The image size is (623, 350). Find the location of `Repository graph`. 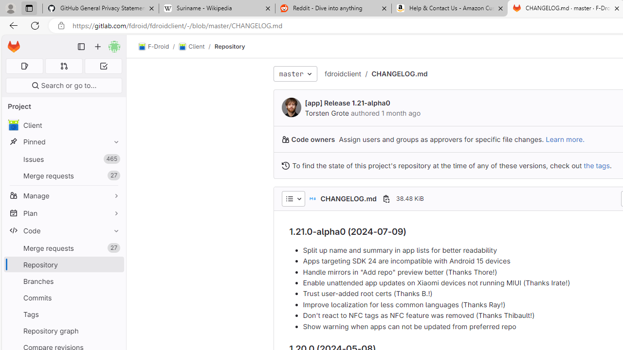

Repository graph is located at coordinates (63, 331).